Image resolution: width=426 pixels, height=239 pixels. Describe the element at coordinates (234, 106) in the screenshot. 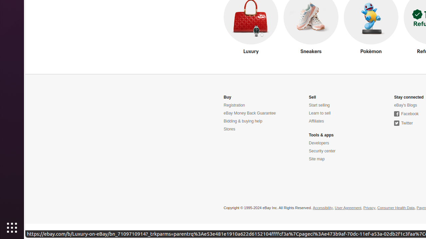

I see `Registration` at that location.